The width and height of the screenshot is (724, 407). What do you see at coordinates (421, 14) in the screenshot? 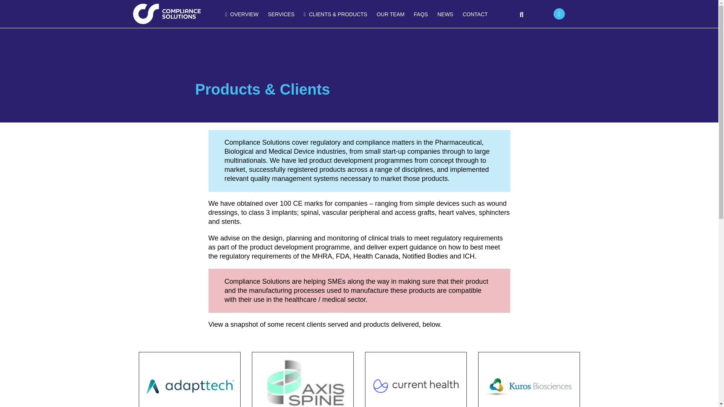
I see `FAQS` at bounding box center [421, 14].